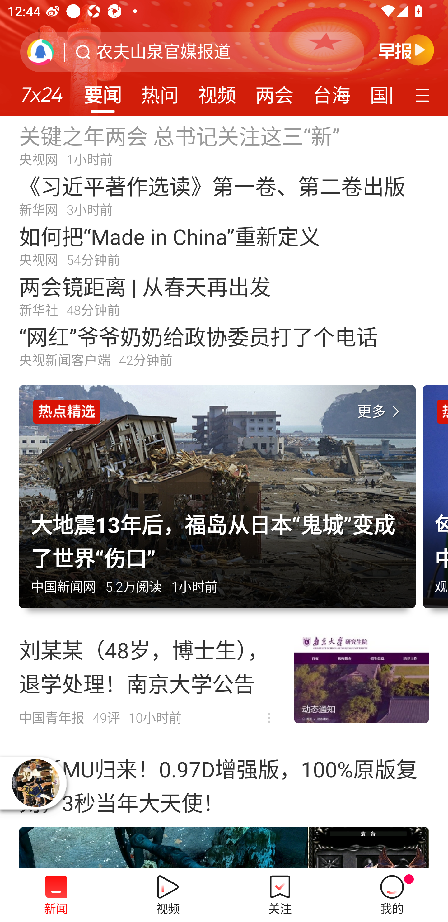 The height and width of the screenshot is (922, 448). I want to click on 两会镜距离 | 从春天再出发 新华社 48分钟前, so click(224, 295).